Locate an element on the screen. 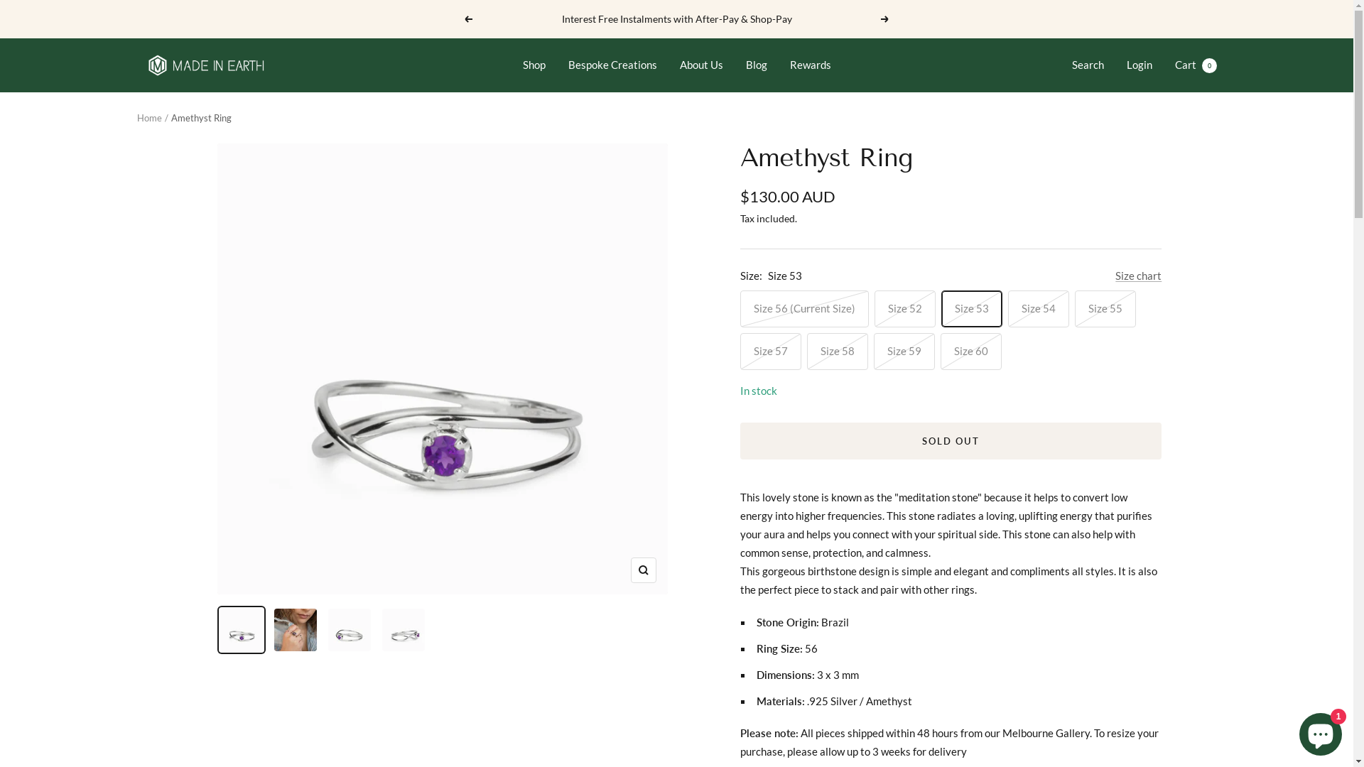 The width and height of the screenshot is (1364, 767). Previous is located at coordinates (468, 19).